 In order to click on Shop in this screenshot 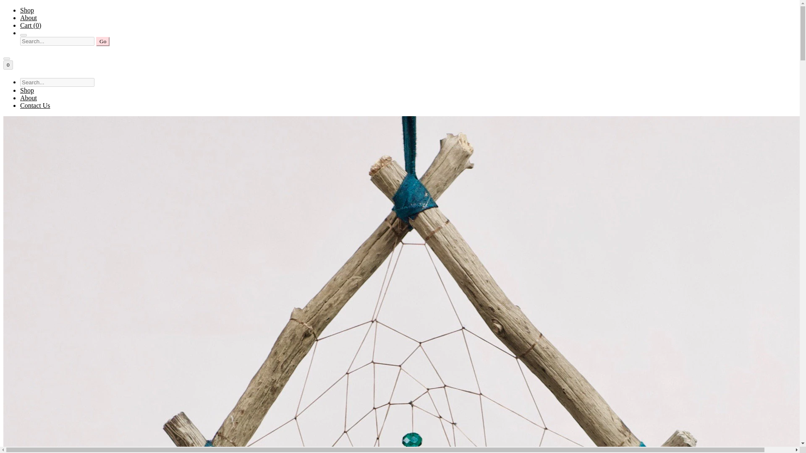, I will do `click(27, 10)`.